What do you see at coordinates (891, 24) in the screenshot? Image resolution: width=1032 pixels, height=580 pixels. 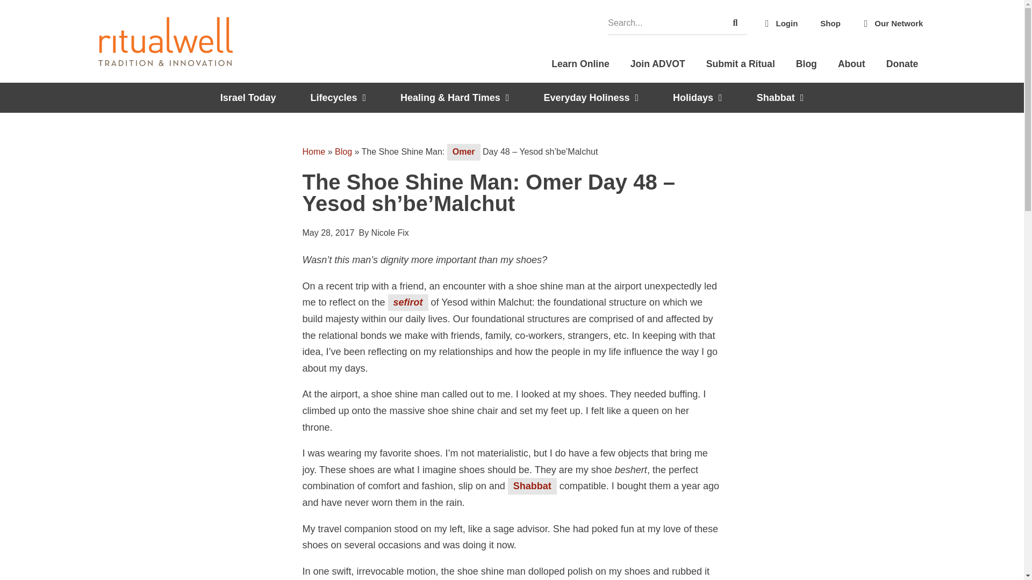 I see `Our Network` at bounding box center [891, 24].